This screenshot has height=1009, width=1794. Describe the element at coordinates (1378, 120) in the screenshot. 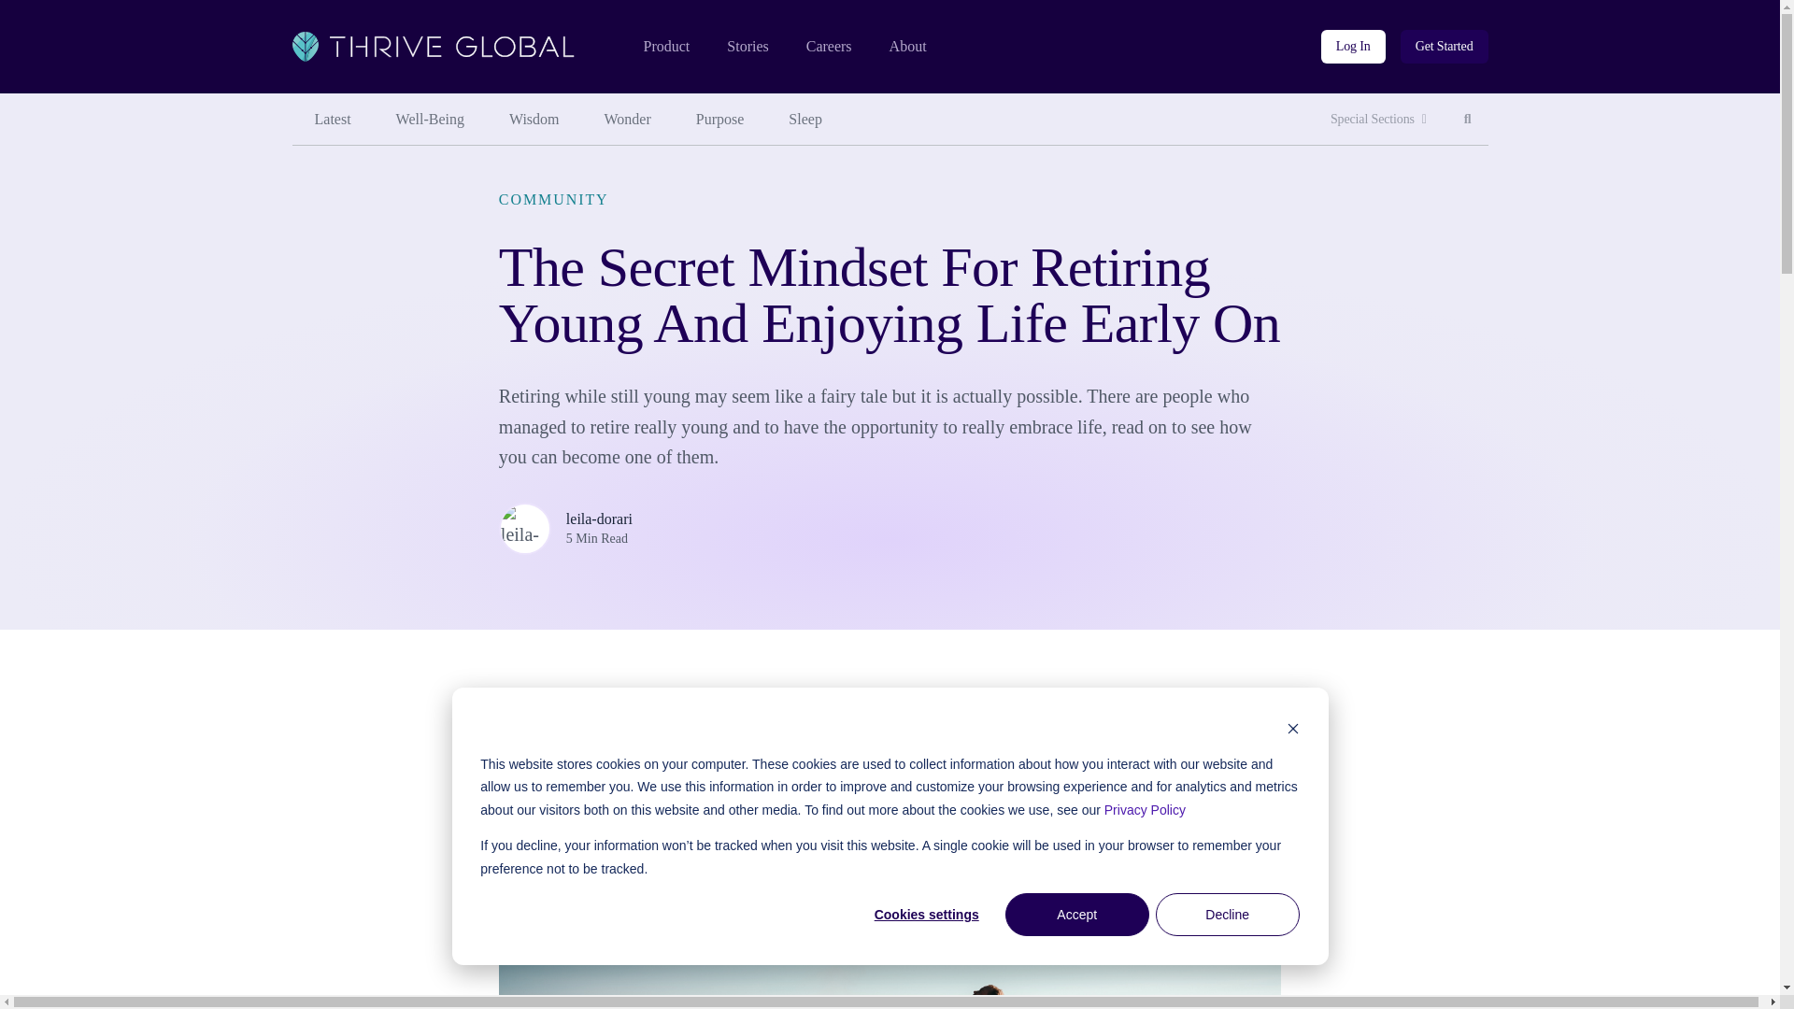

I see `Special Sections` at that location.